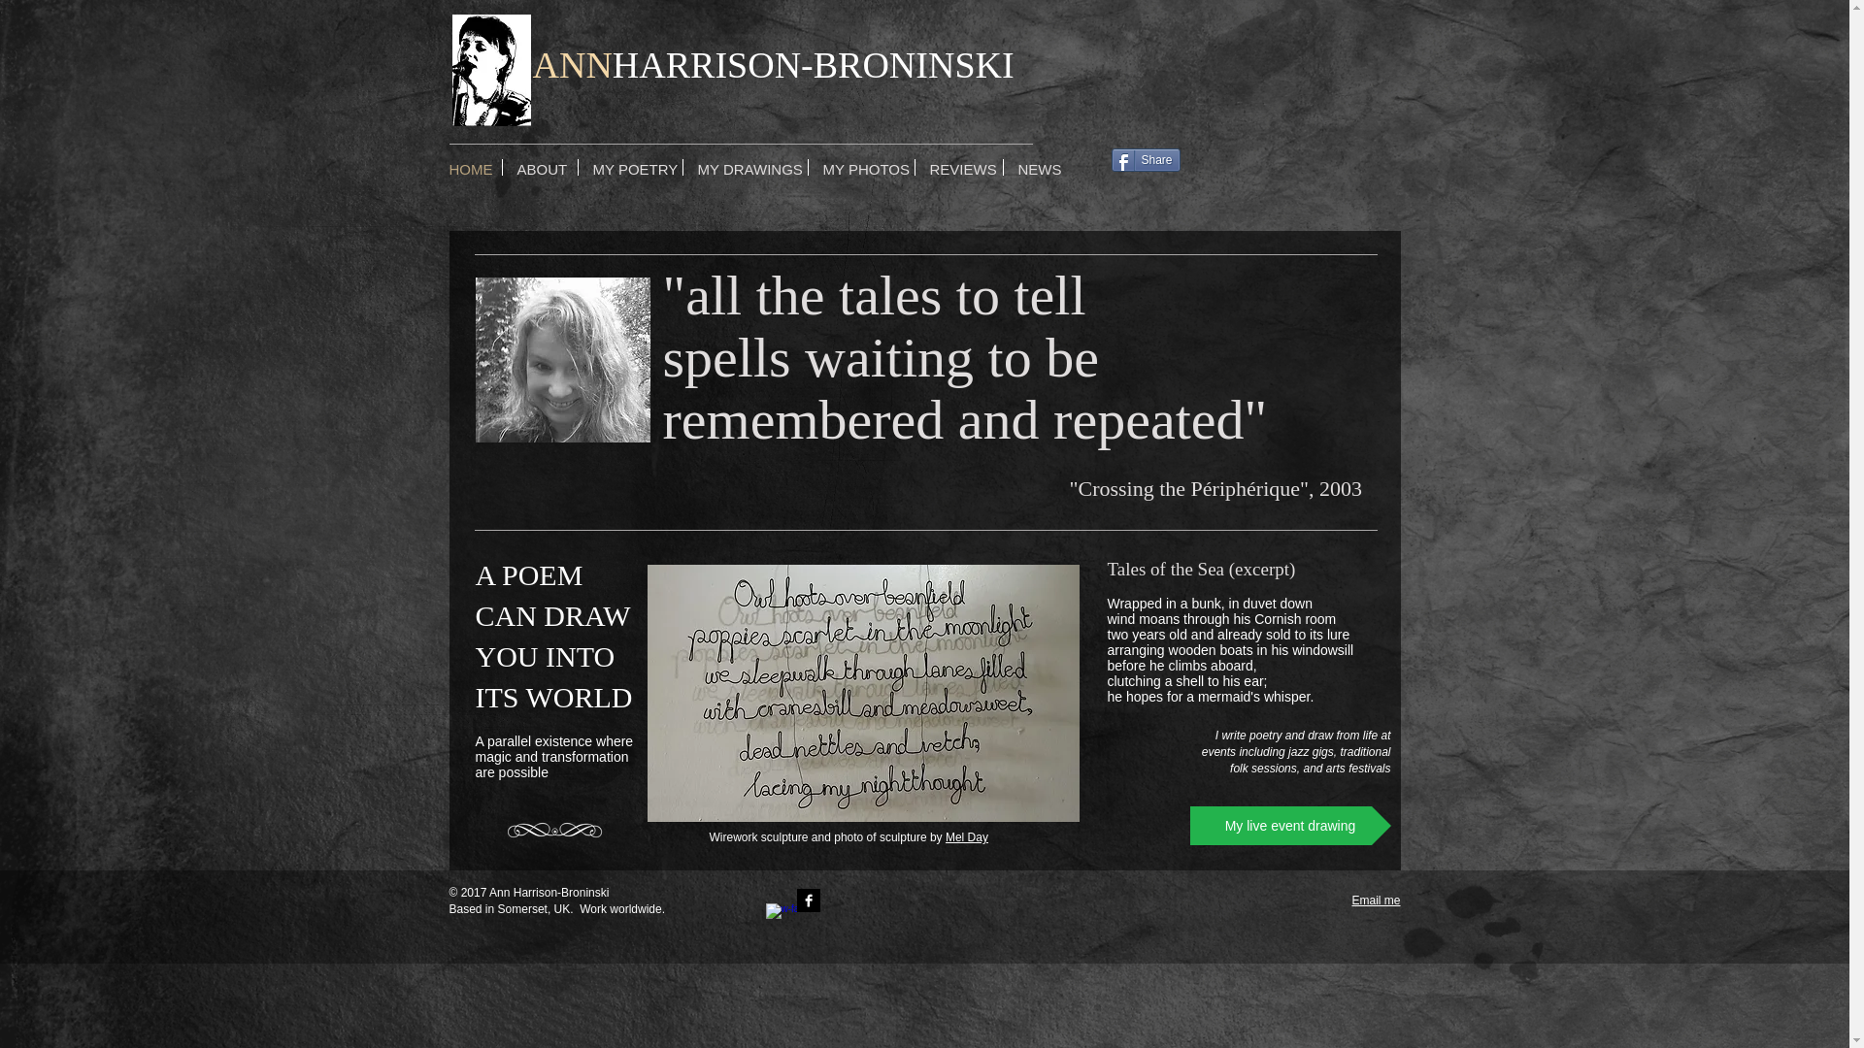 This screenshot has height=1048, width=1864. I want to click on Mel Day, so click(966, 837).